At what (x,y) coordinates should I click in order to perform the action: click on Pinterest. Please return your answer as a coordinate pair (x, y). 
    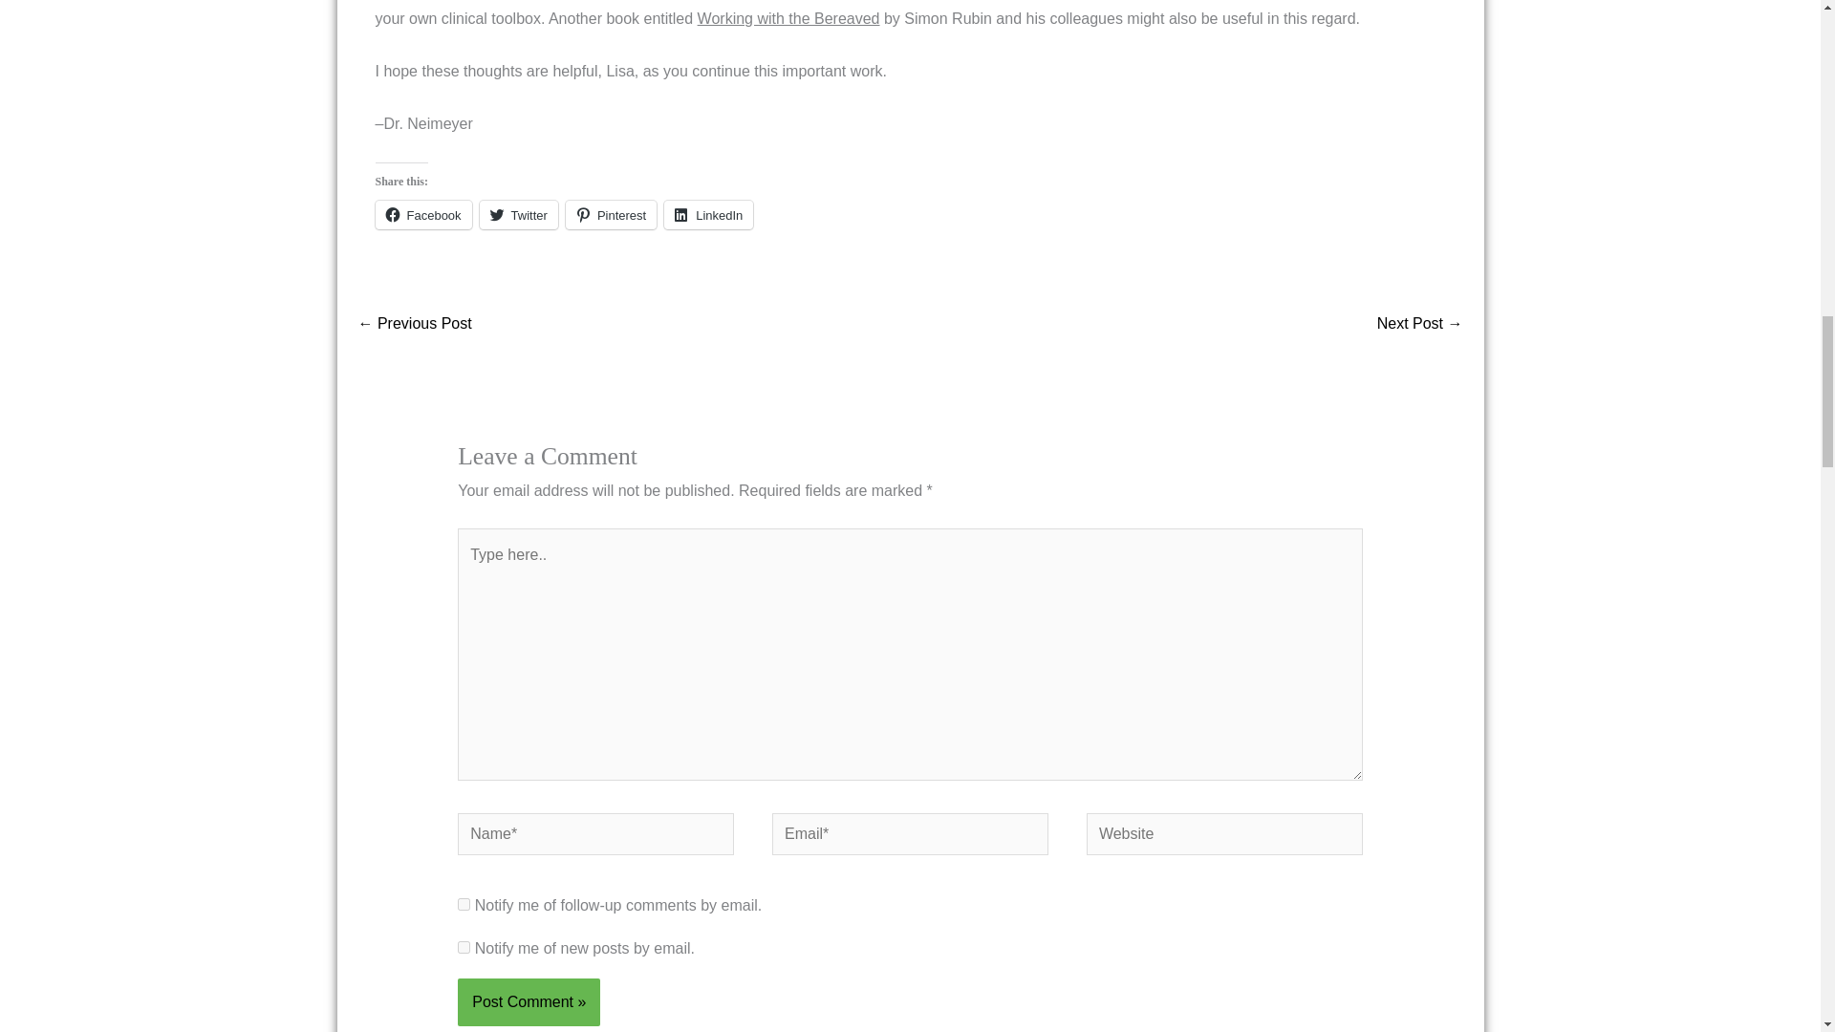
    Looking at the image, I should click on (611, 214).